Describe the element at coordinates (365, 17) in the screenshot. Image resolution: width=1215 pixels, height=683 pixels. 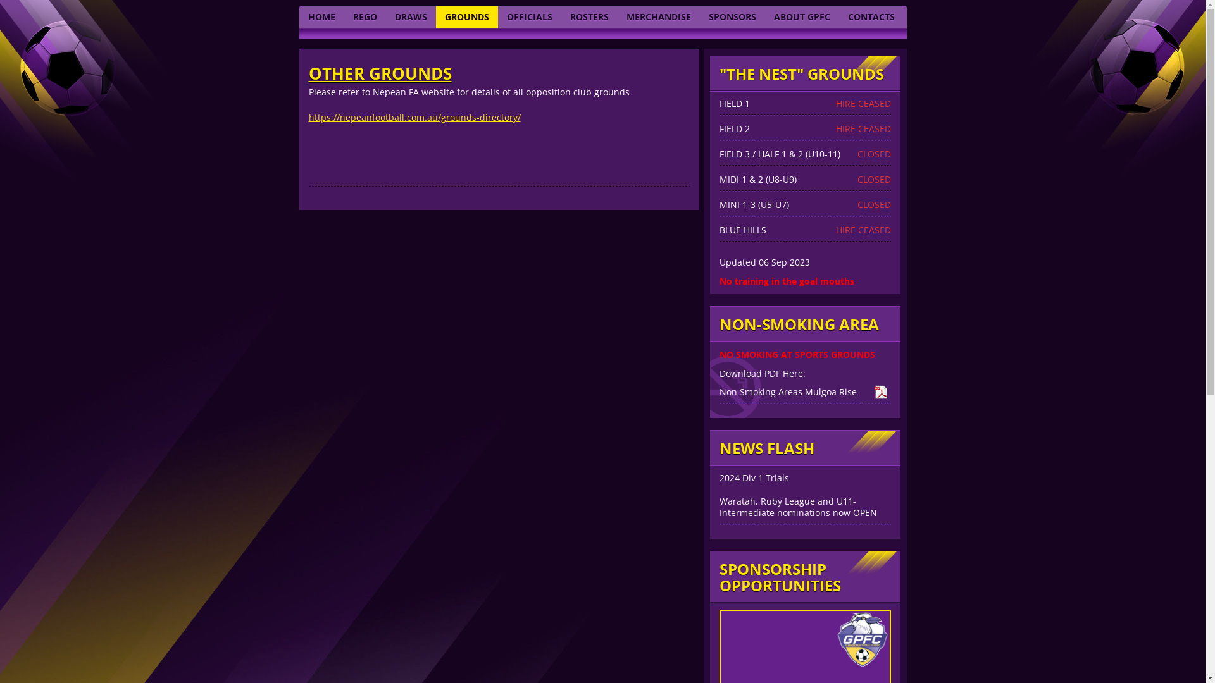
I see `REGO` at that location.